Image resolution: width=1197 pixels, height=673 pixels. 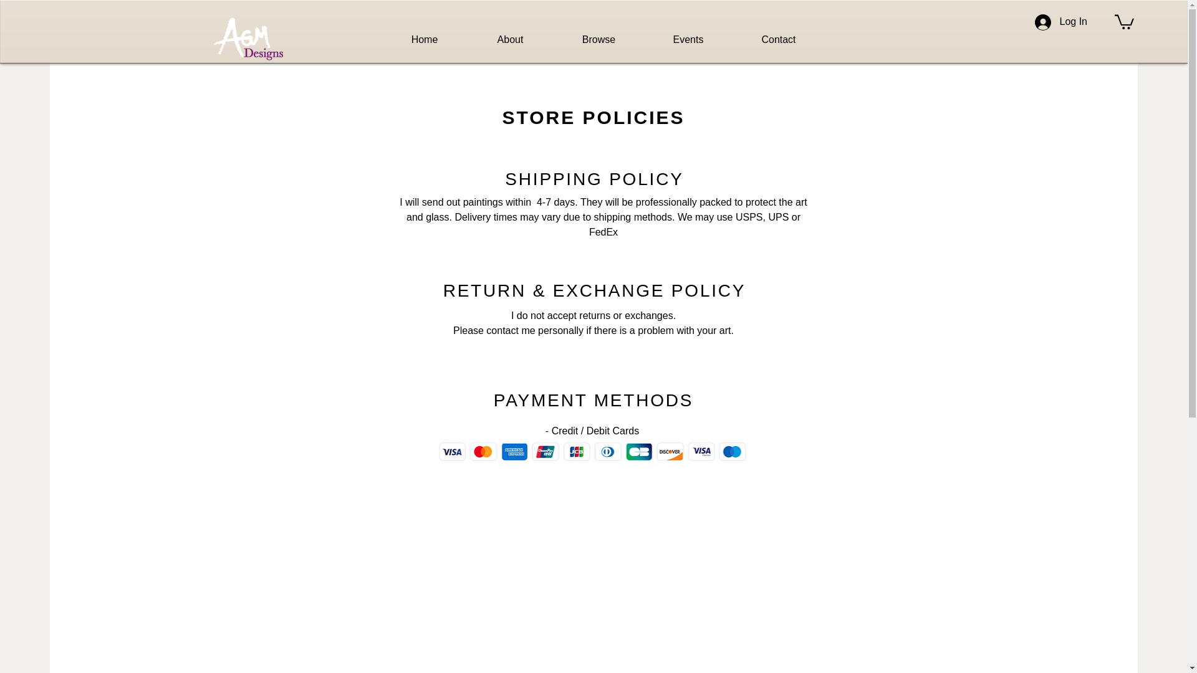 What do you see at coordinates (248, 39) in the screenshot?
I see `Amy Glover Martin Designs` at bounding box center [248, 39].